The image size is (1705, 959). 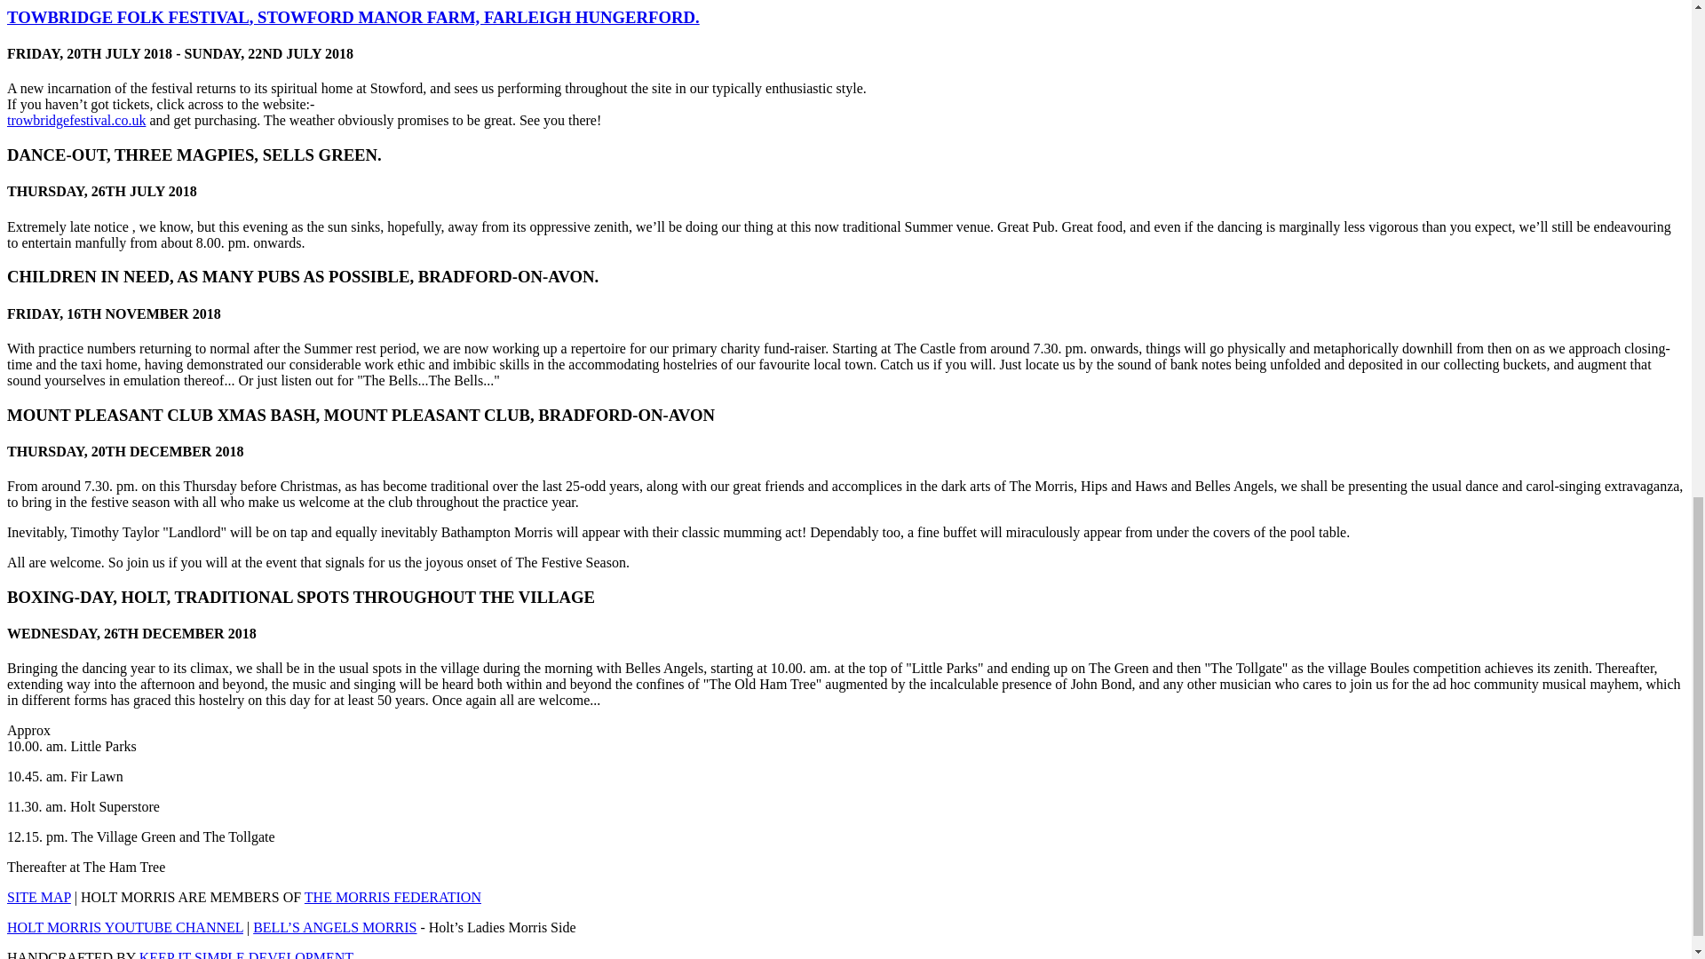 What do you see at coordinates (393, 897) in the screenshot?
I see `THE MORRIS FEDERATION` at bounding box center [393, 897].